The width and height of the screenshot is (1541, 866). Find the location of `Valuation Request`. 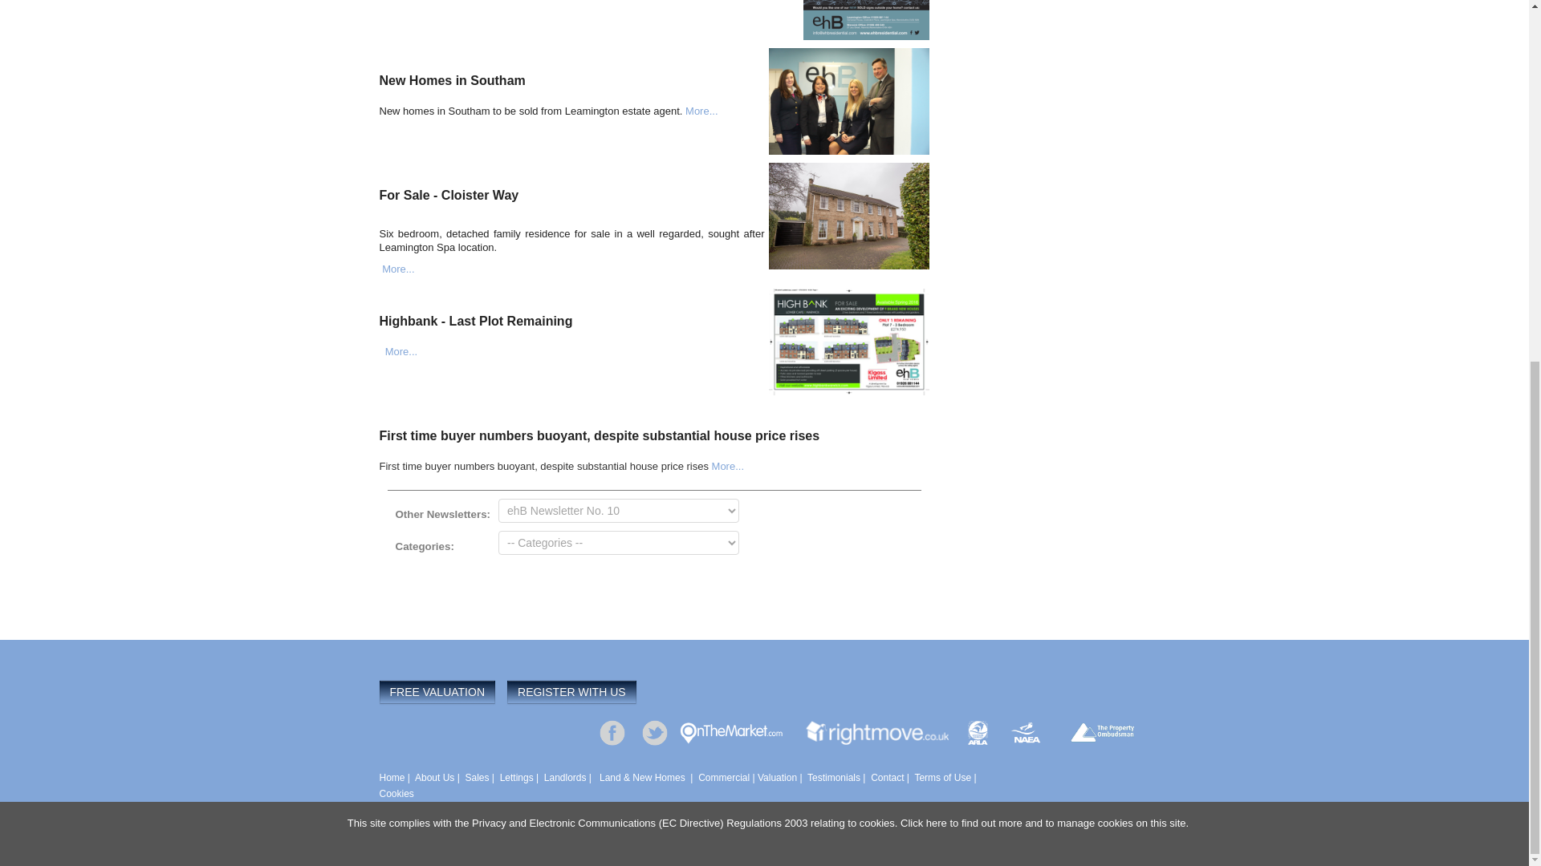

Valuation Request is located at coordinates (777, 778).